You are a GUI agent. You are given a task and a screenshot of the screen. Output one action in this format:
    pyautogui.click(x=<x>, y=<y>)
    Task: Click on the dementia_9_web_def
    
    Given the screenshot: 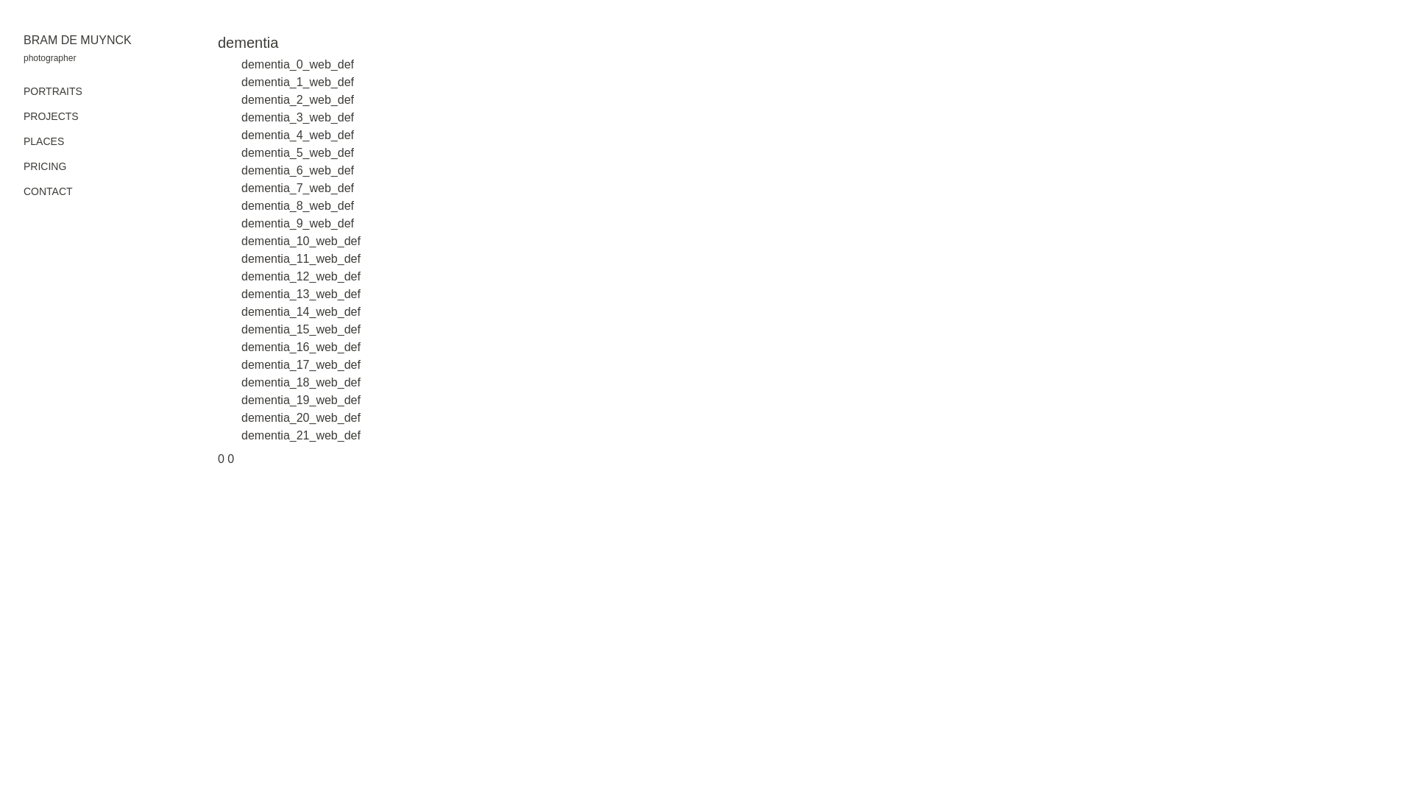 What is the action you would take?
    pyautogui.click(x=297, y=223)
    